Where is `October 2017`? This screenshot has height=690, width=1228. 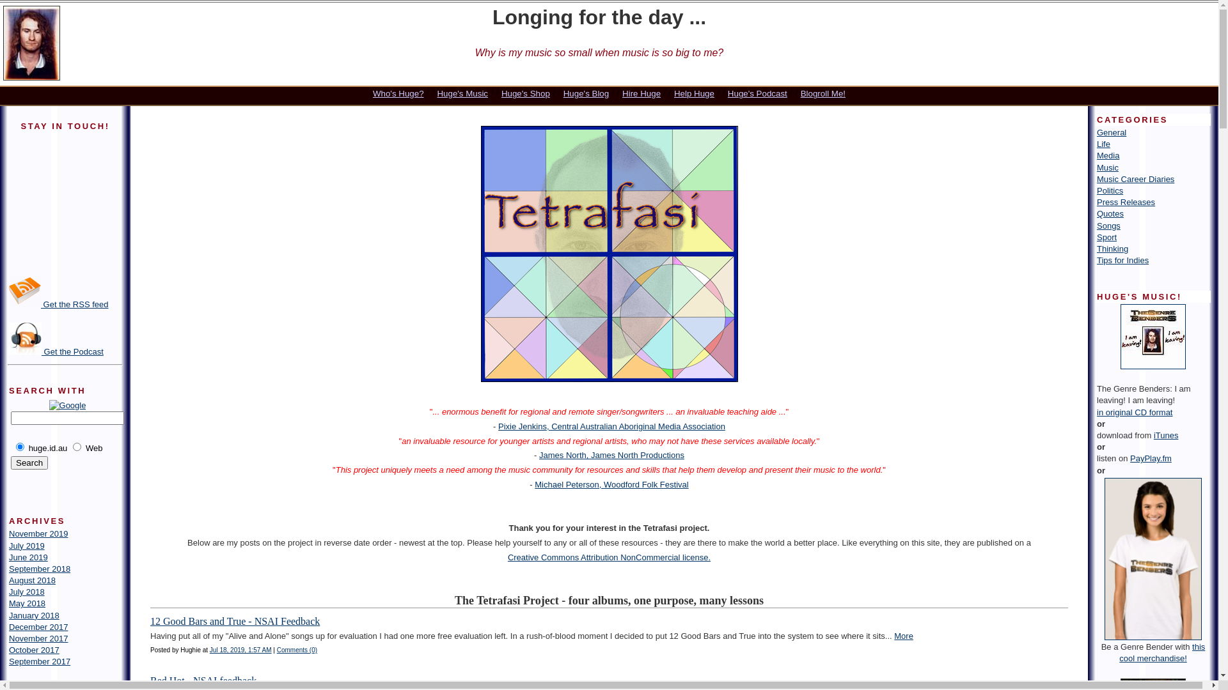 October 2017 is located at coordinates (35, 650).